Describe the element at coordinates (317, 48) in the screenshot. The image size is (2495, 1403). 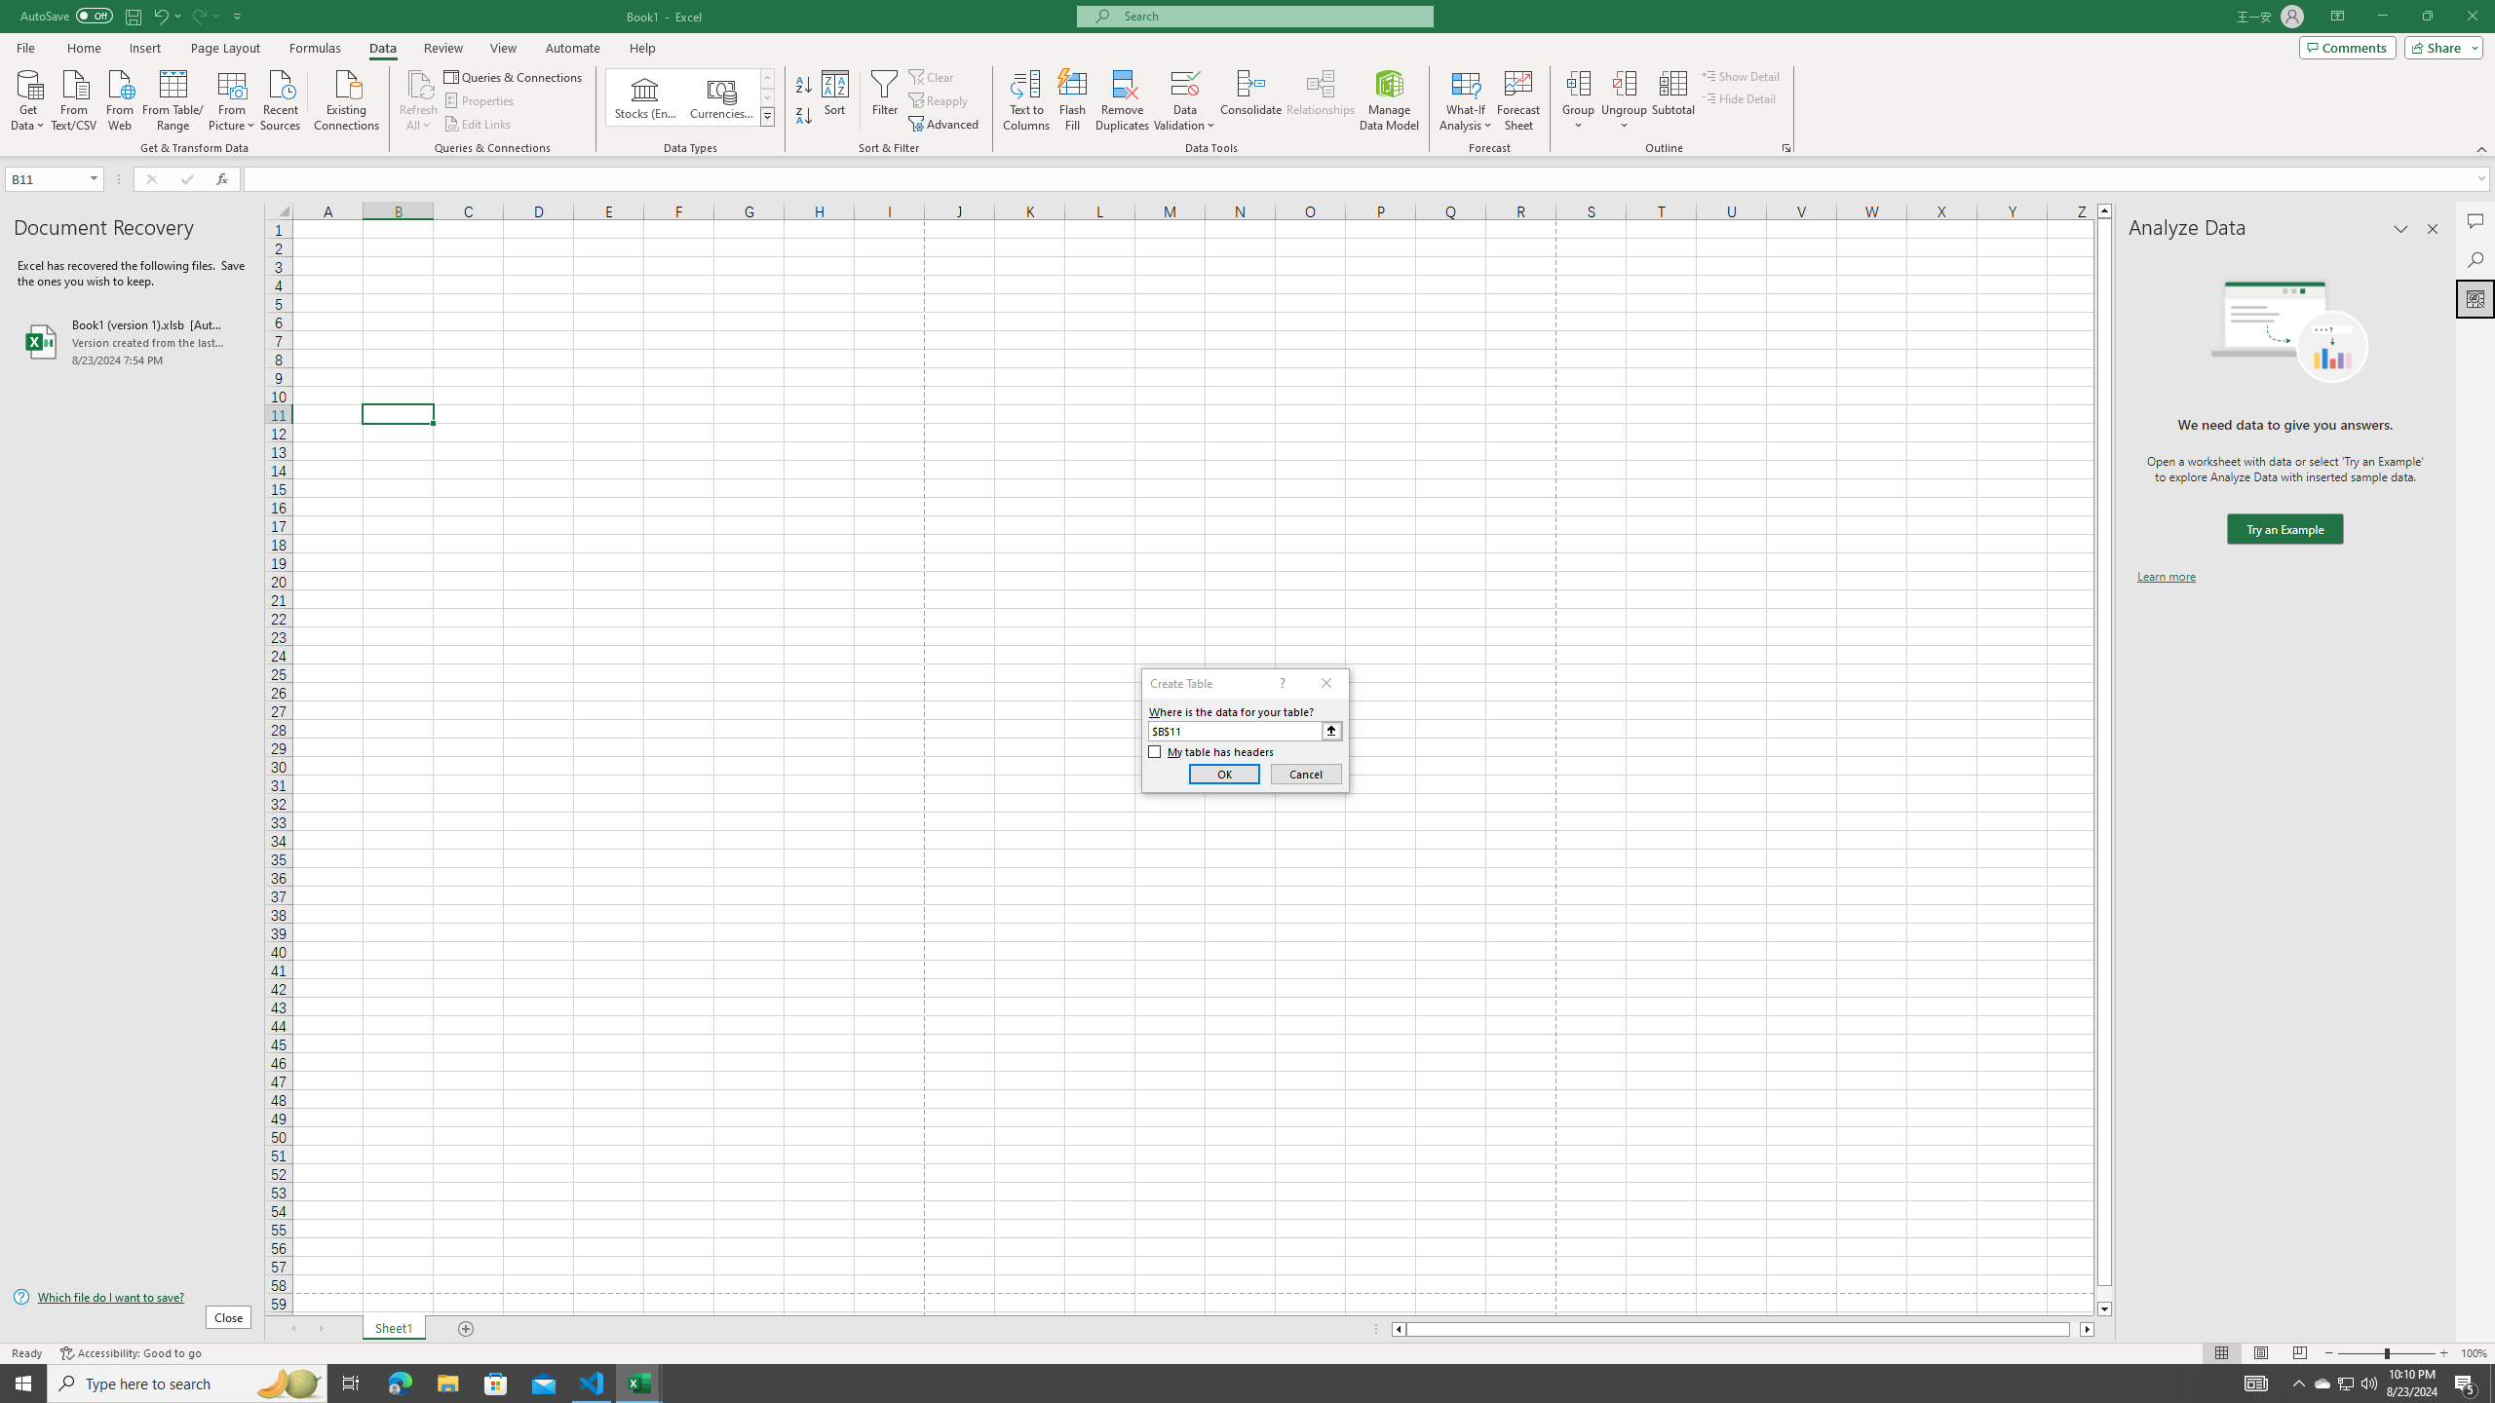
I see `Formulas` at that location.